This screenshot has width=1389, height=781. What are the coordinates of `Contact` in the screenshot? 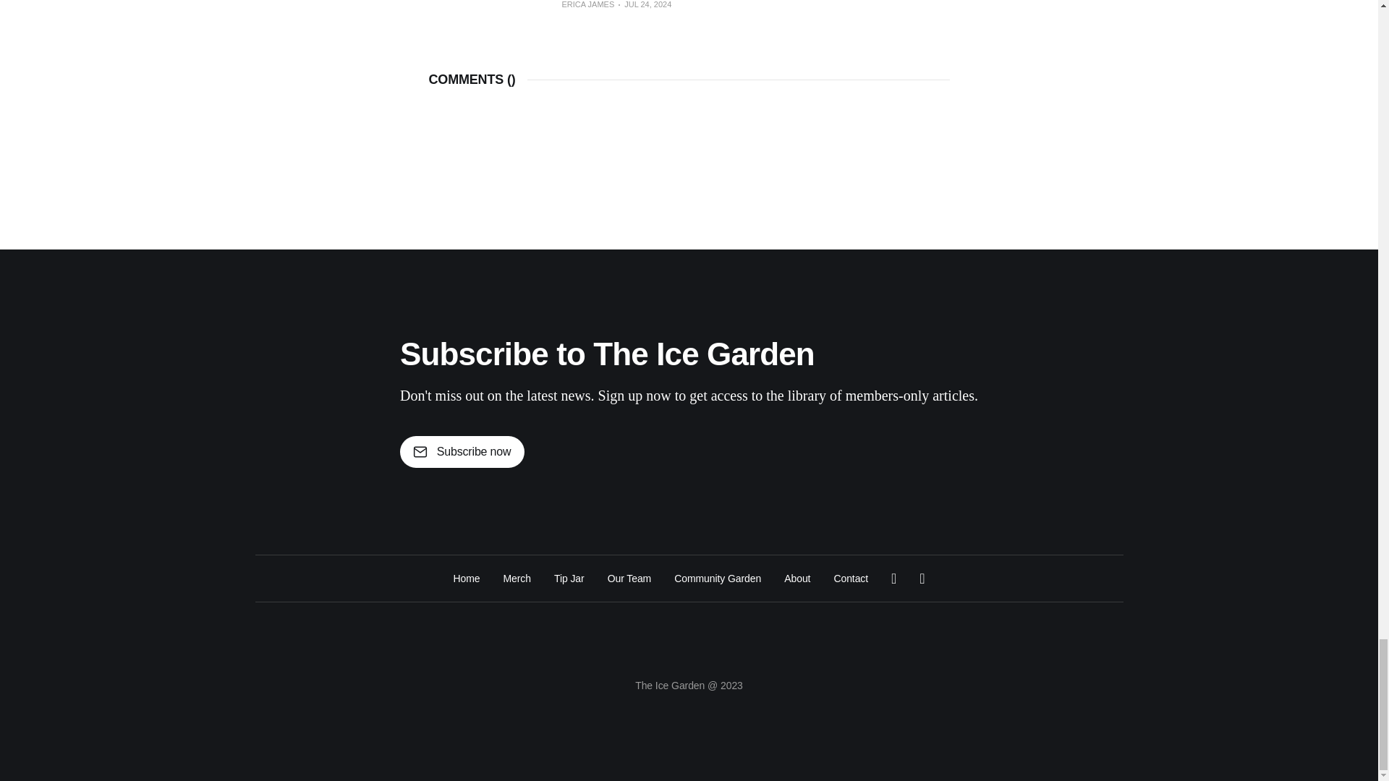 It's located at (851, 579).